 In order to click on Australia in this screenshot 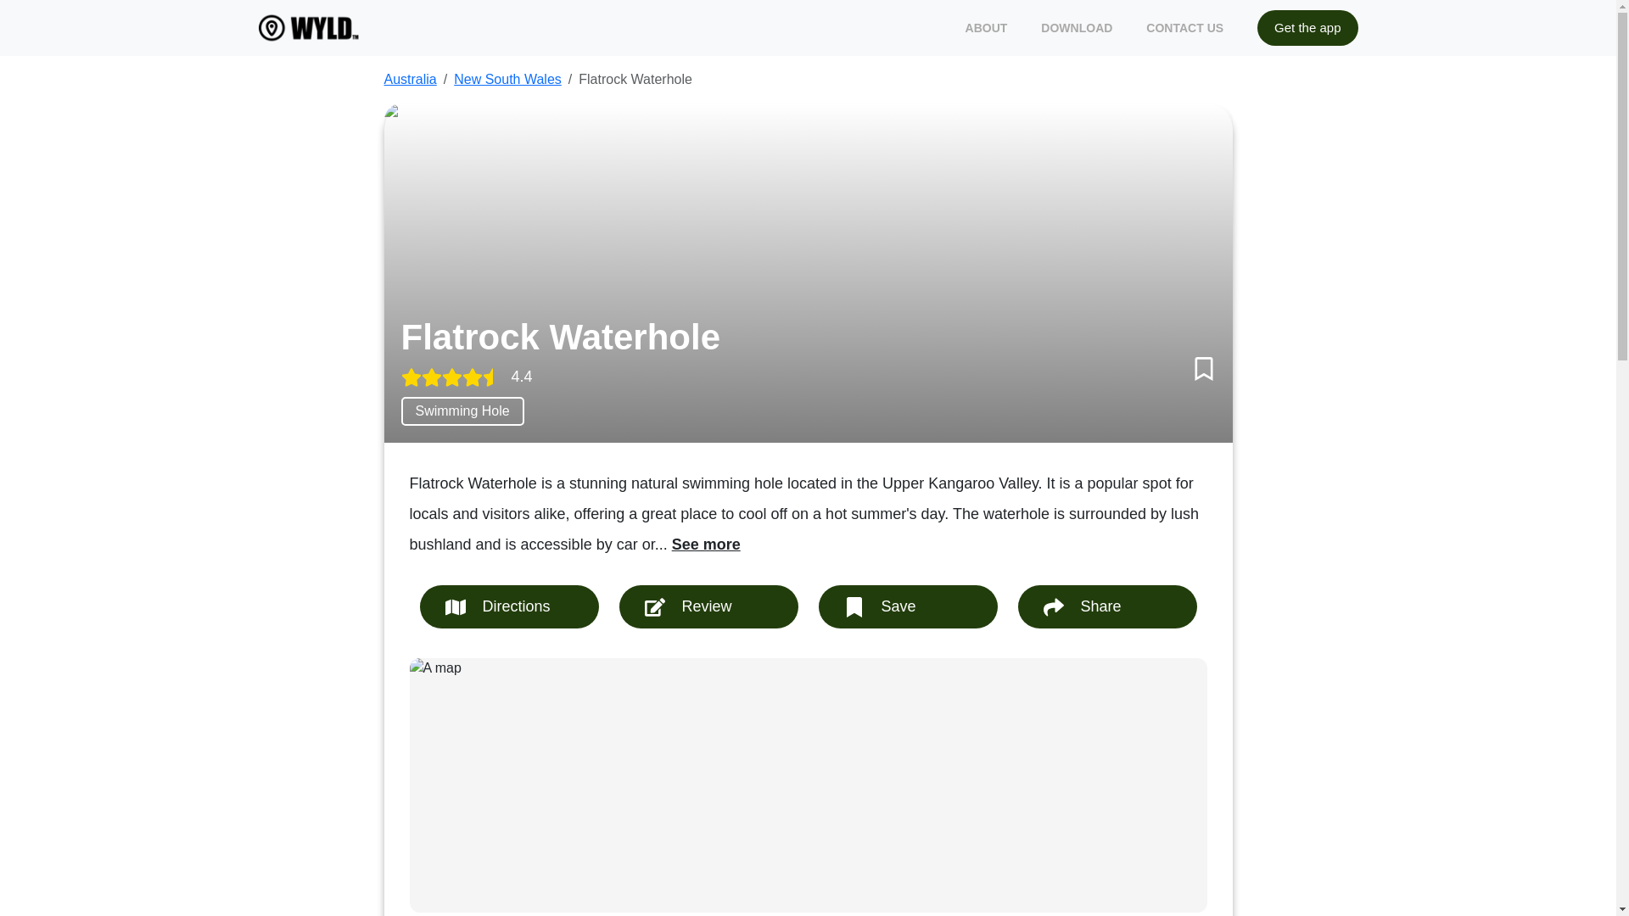, I will do `click(409, 79)`.